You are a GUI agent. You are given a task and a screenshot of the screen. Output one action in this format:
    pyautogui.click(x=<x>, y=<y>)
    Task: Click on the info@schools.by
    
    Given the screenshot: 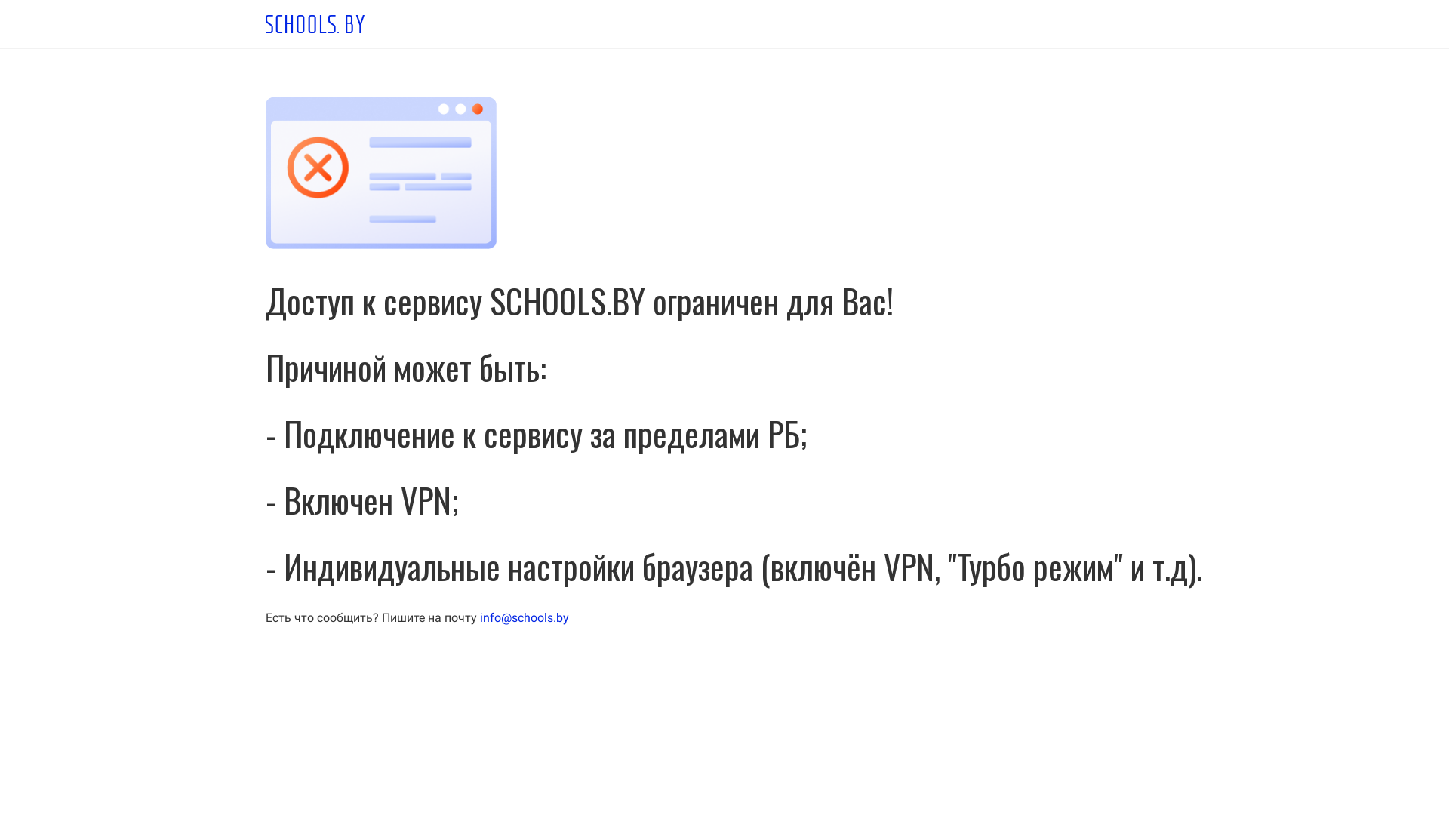 What is the action you would take?
    pyautogui.click(x=525, y=617)
    